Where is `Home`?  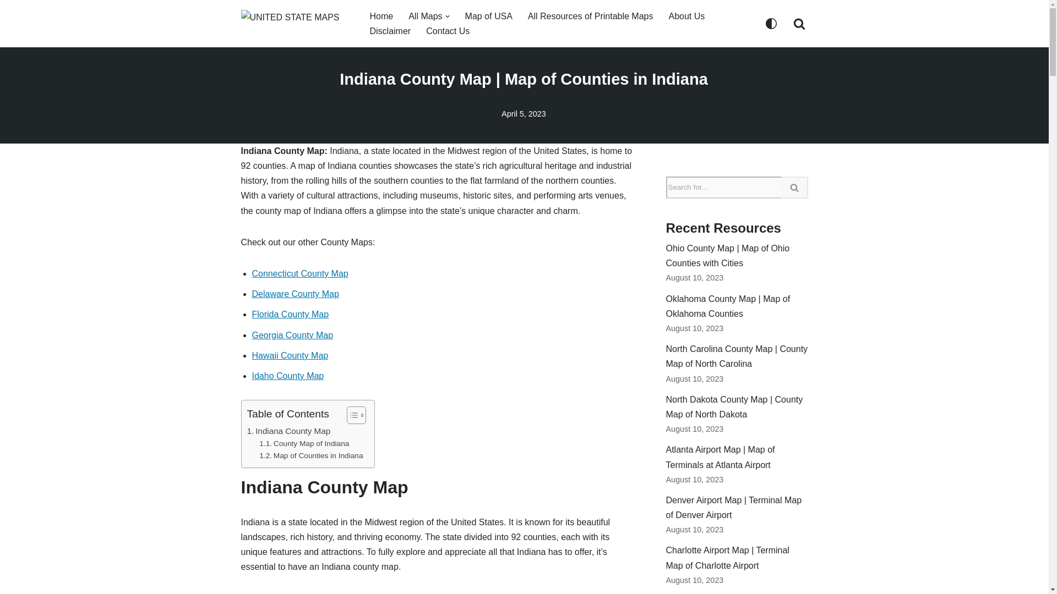
Home is located at coordinates (382, 16).